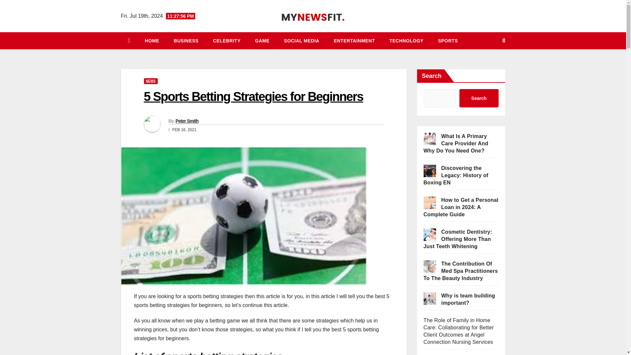 The height and width of the screenshot is (355, 631). I want to click on Business, so click(186, 41).